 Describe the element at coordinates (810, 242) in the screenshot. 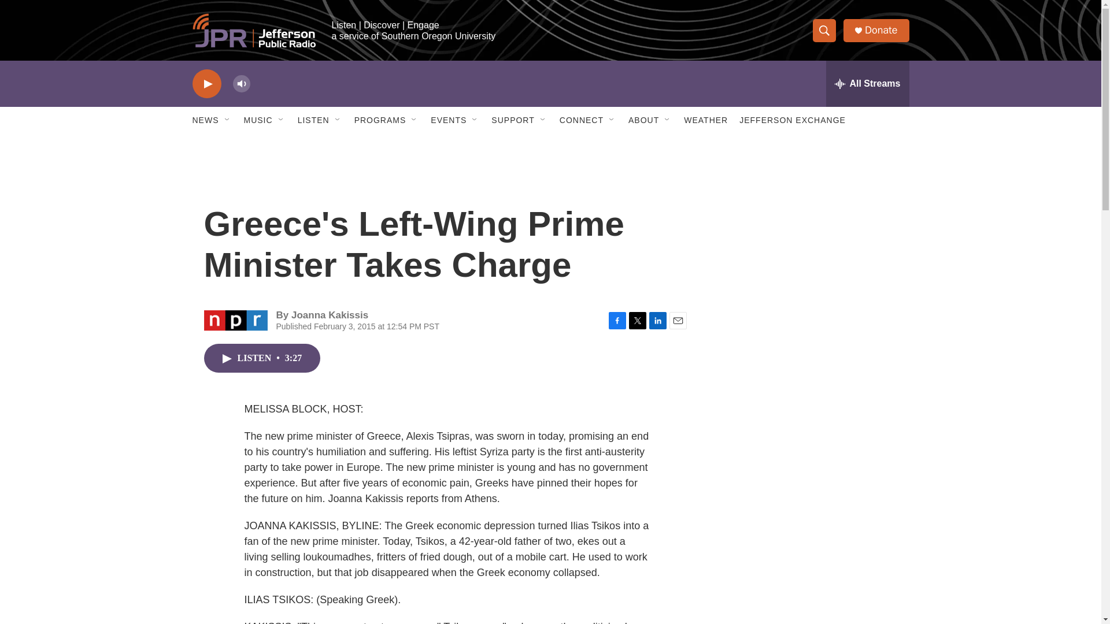

I see `3rd party ad content` at that location.